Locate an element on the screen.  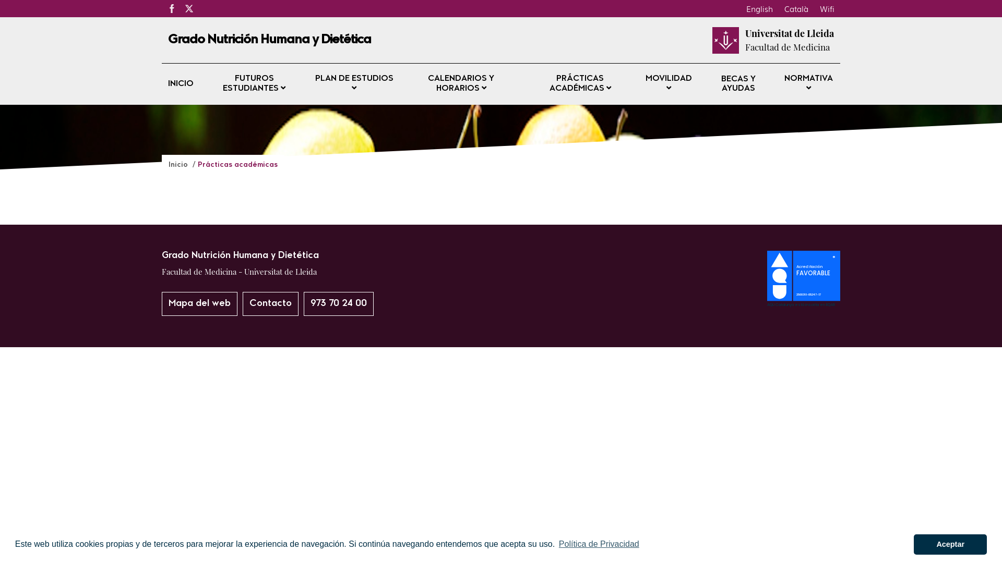
INICIO is located at coordinates (181, 84).